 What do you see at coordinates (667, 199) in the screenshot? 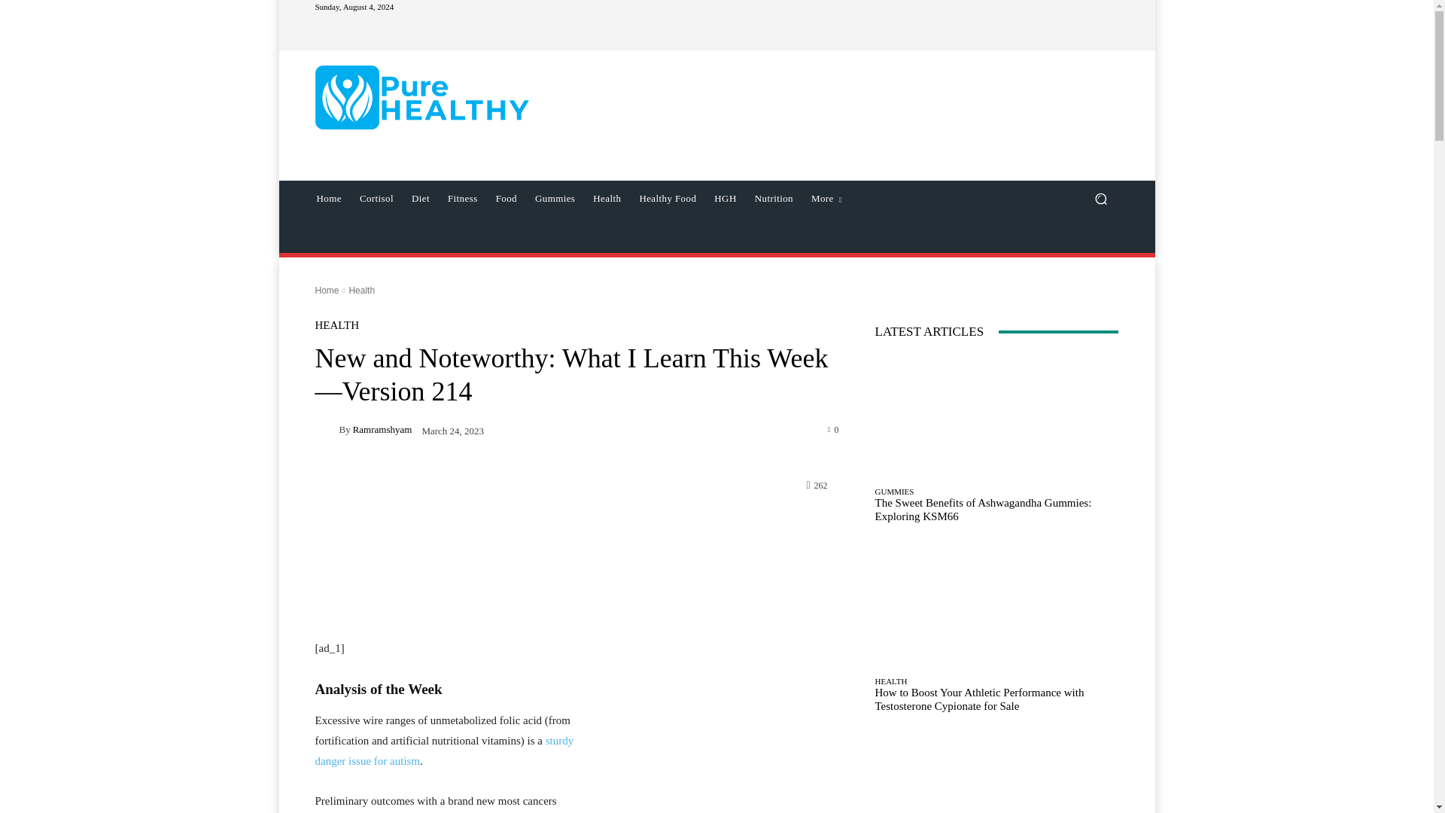
I see `Healthy Food` at bounding box center [667, 199].